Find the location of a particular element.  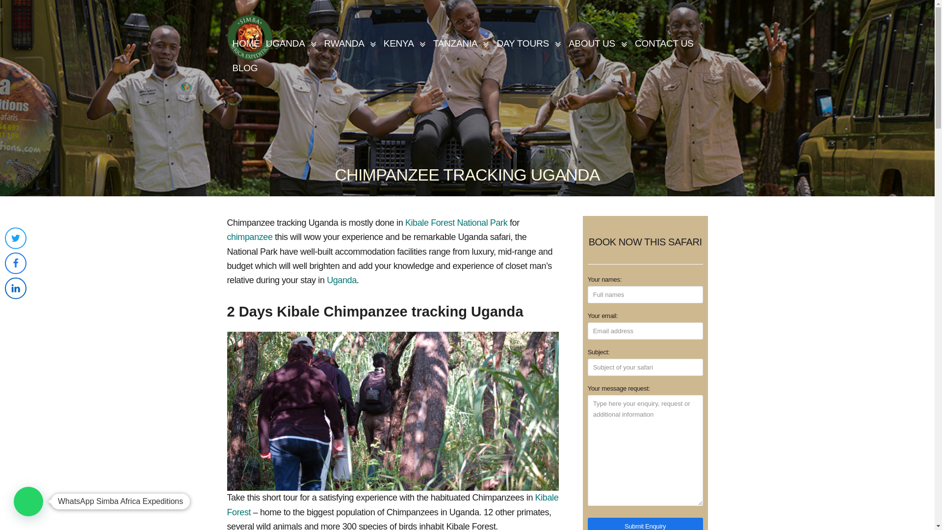

Uganda is located at coordinates (292, 44).